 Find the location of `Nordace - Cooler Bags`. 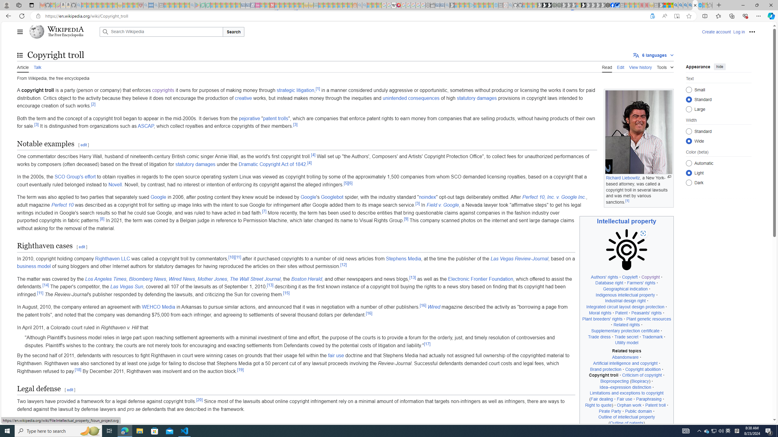

Nordace - Cooler Bags is located at coordinates (608, 5).